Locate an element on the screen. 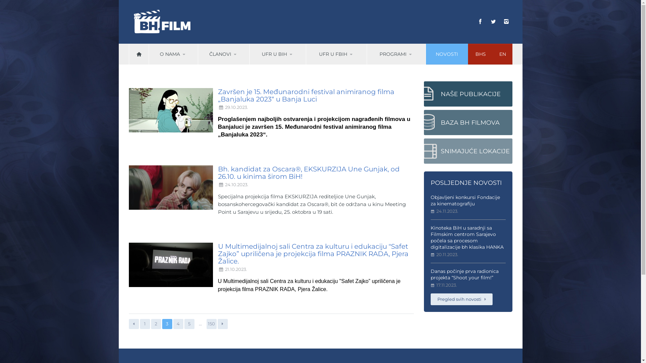 Image resolution: width=646 pixels, height=363 pixels. 1 is located at coordinates (145, 324).